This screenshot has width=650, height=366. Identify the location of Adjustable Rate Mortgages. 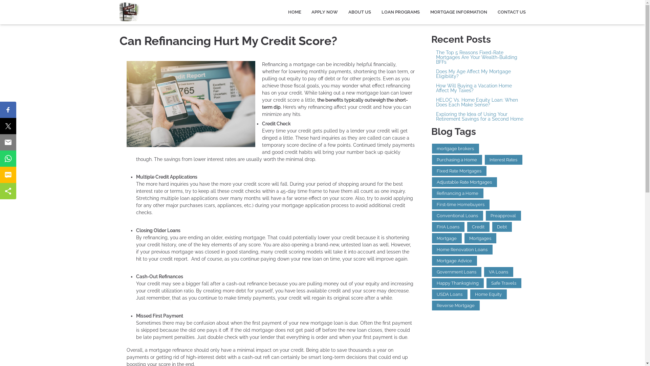
(464, 182).